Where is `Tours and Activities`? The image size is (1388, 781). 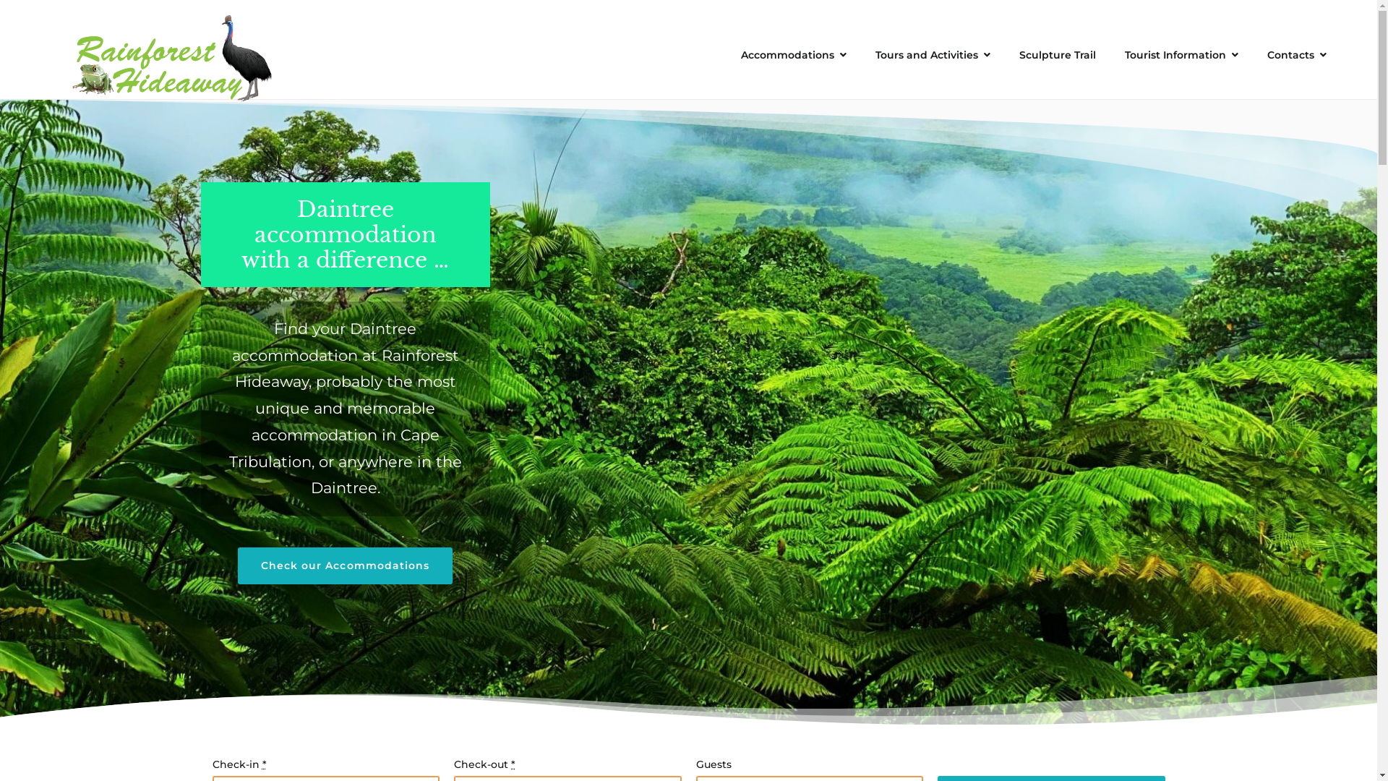 Tours and Activities is located at coordinates (933, 55).